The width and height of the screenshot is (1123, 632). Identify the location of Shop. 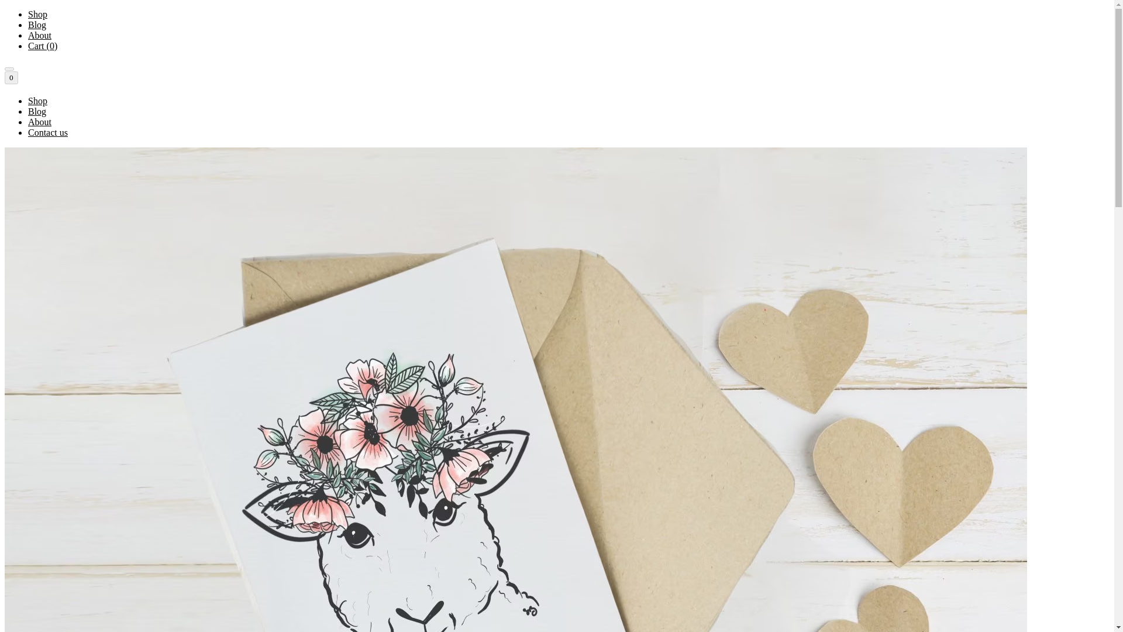
(37, 101).